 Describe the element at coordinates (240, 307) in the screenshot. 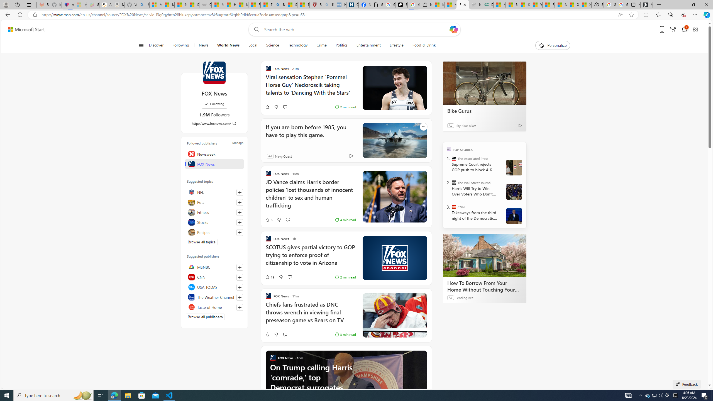

I see `Follow this source` at that location.